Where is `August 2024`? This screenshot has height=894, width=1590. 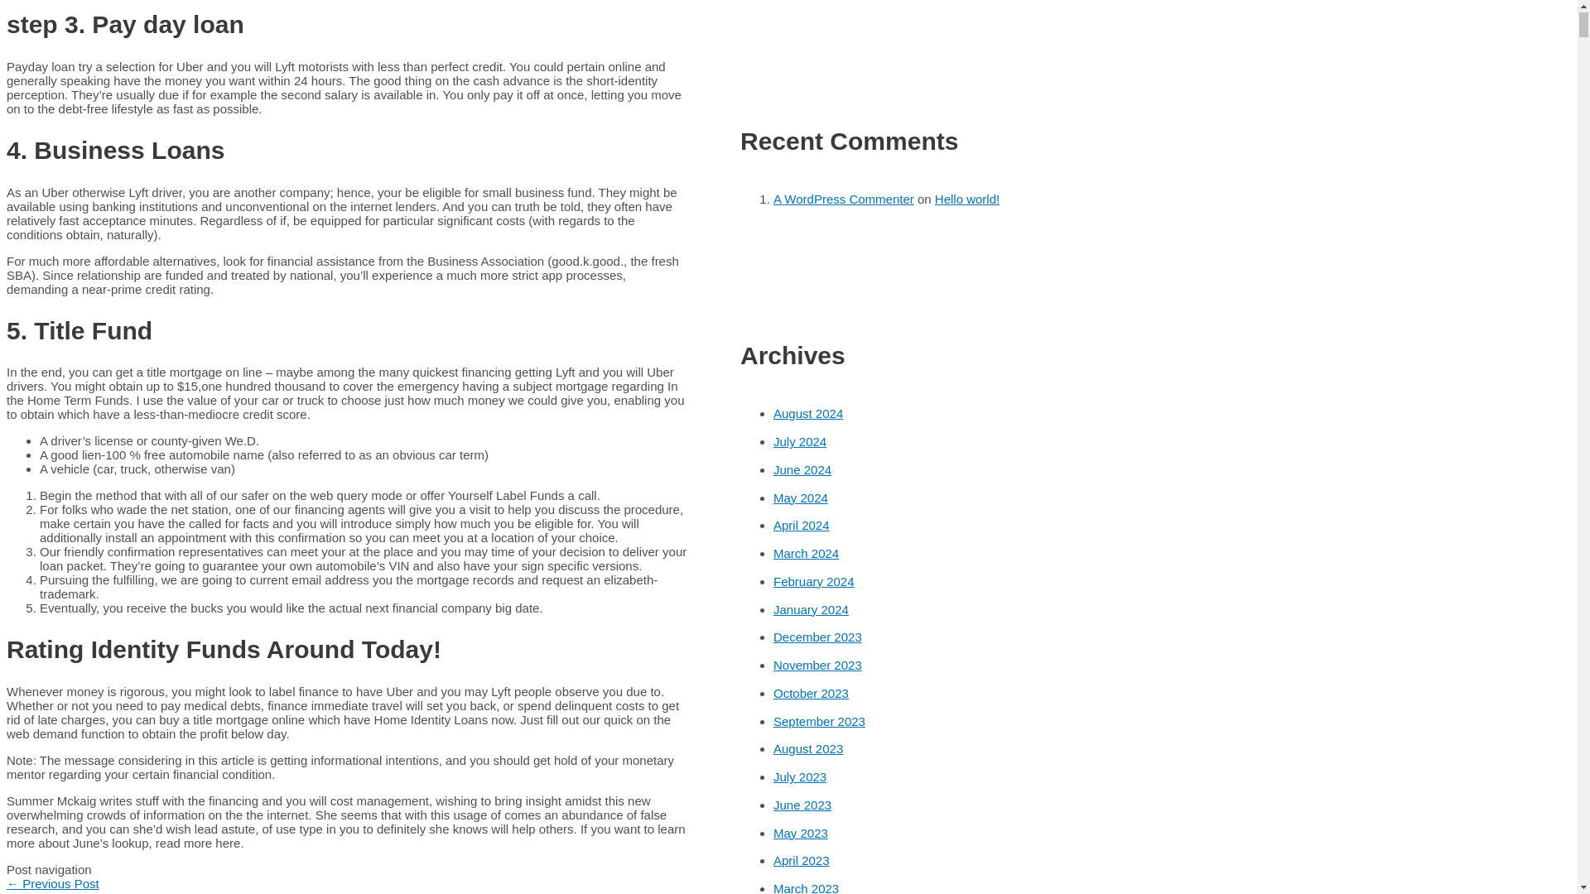
August 2024 is located at coordinates (807, 413).